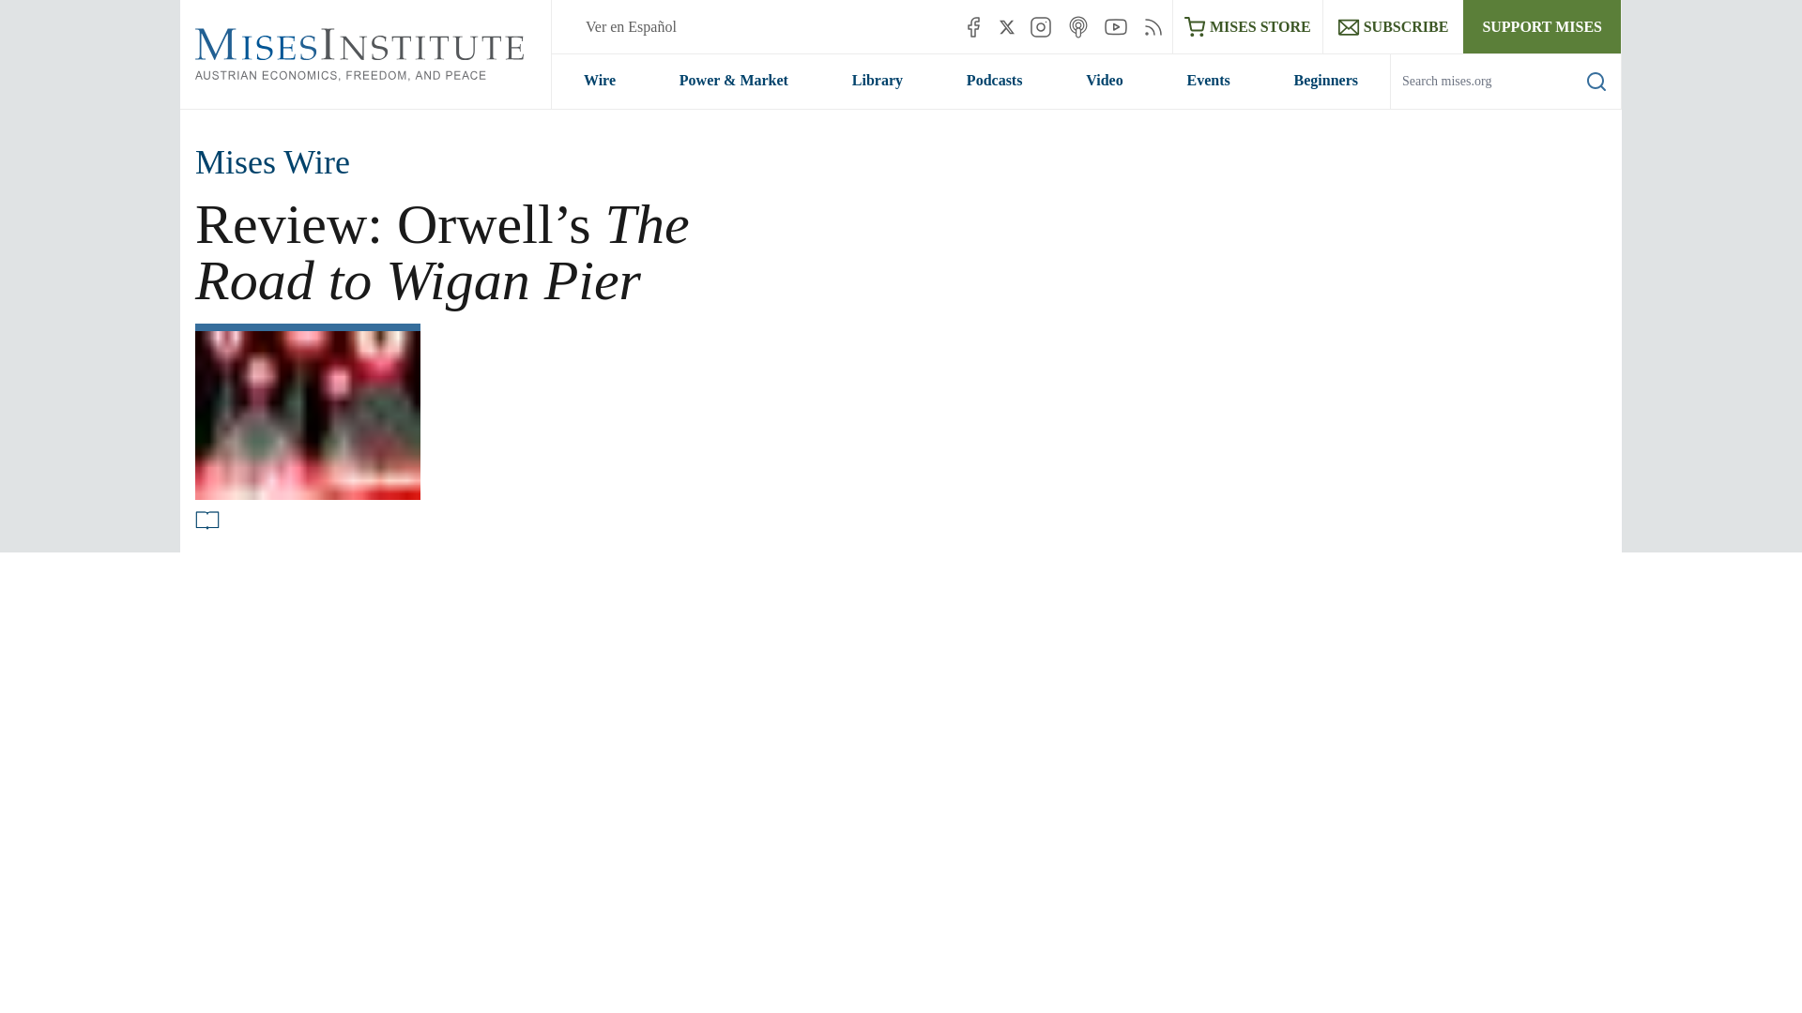 The width and height of the screenshot is (1802, 1013). What do you see at coordinates (1209, 81) in the screenshot?
I see `Events` at bounding box center [1209, 81].